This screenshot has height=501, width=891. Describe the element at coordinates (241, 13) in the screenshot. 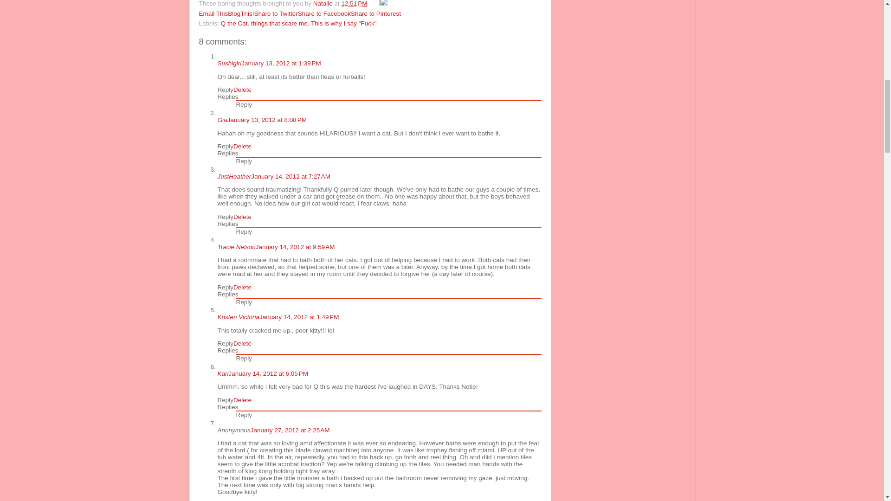

I see `BlogThis!` at that location.